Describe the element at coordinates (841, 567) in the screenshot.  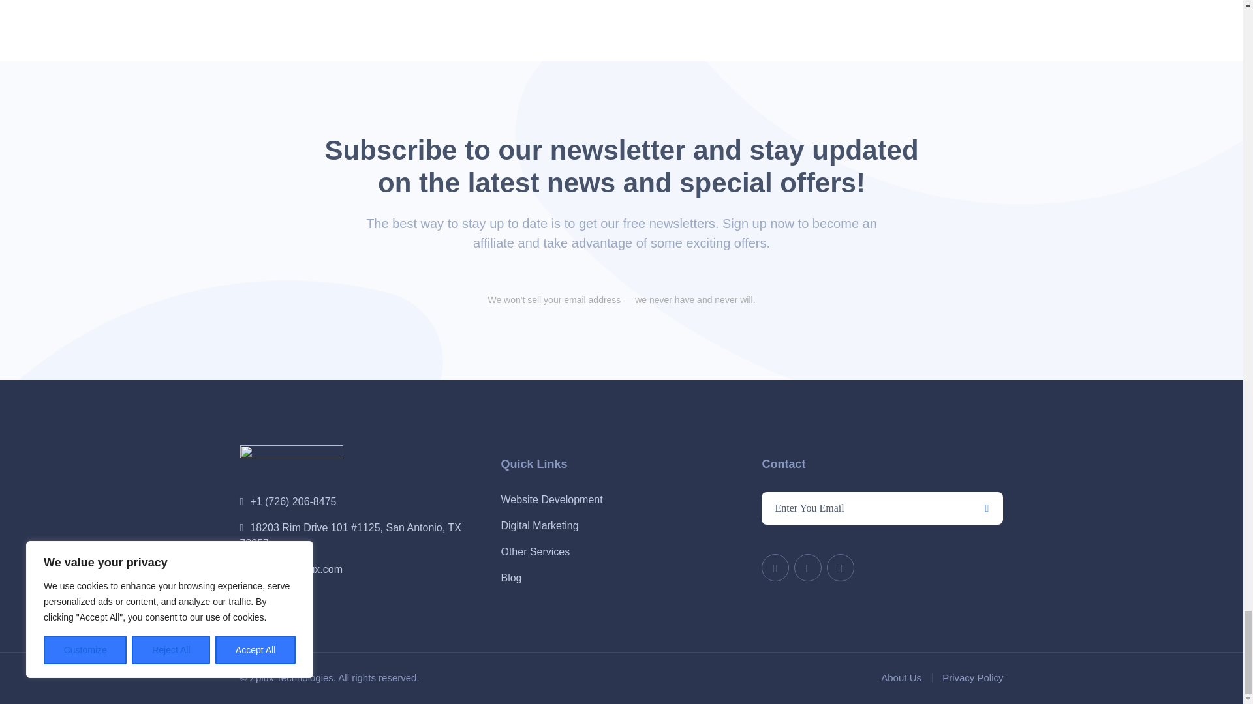
I see `instagram` at that location.